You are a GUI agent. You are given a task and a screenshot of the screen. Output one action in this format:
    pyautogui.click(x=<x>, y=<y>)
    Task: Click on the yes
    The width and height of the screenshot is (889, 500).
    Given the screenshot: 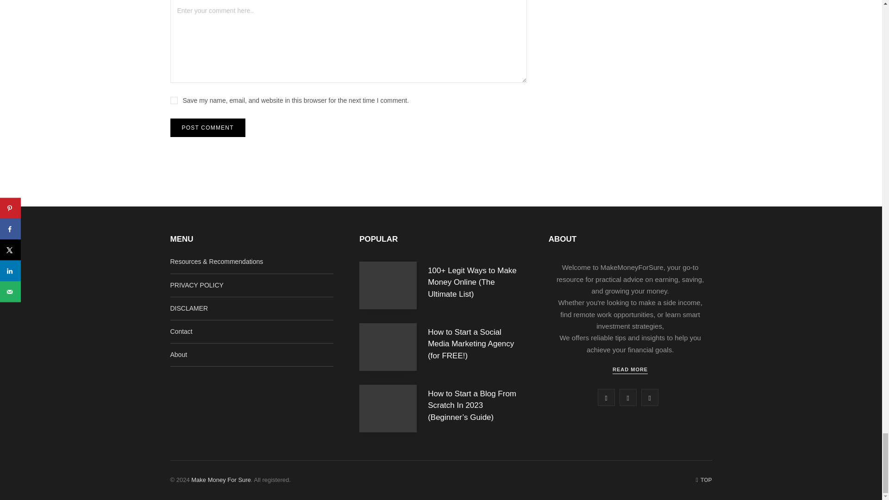 What is the action you would take?
    pyautogui.click(x=174, y=100)
    